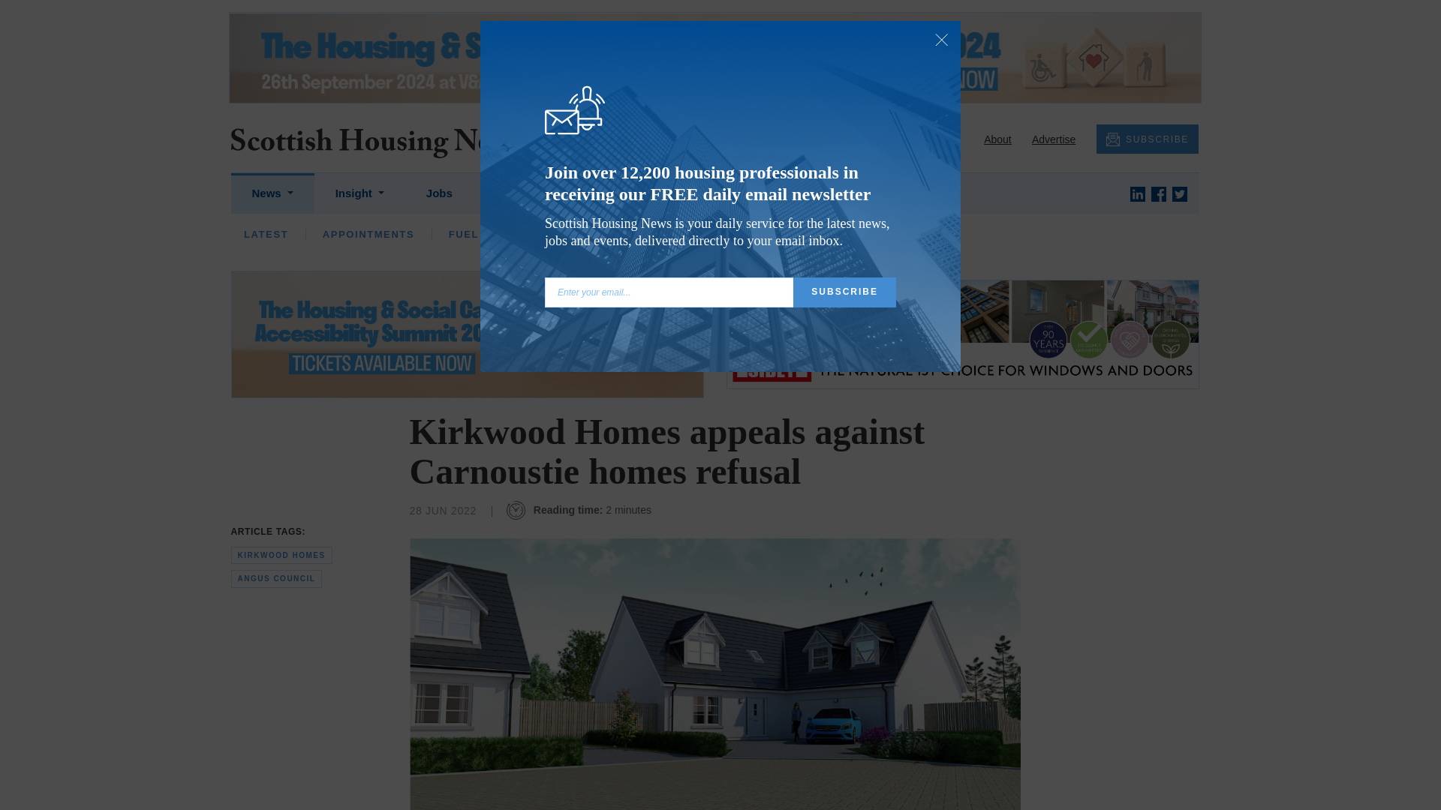 The image size is (1441, 810). Describe the element at coordinates (576, 234) in the screenshot. I see `HOUSING CHAMPIONS` at that location.